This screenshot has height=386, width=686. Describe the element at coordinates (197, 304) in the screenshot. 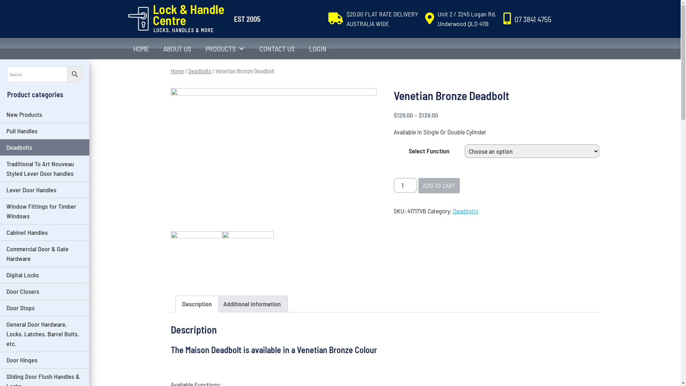

I see `Description` at that location.